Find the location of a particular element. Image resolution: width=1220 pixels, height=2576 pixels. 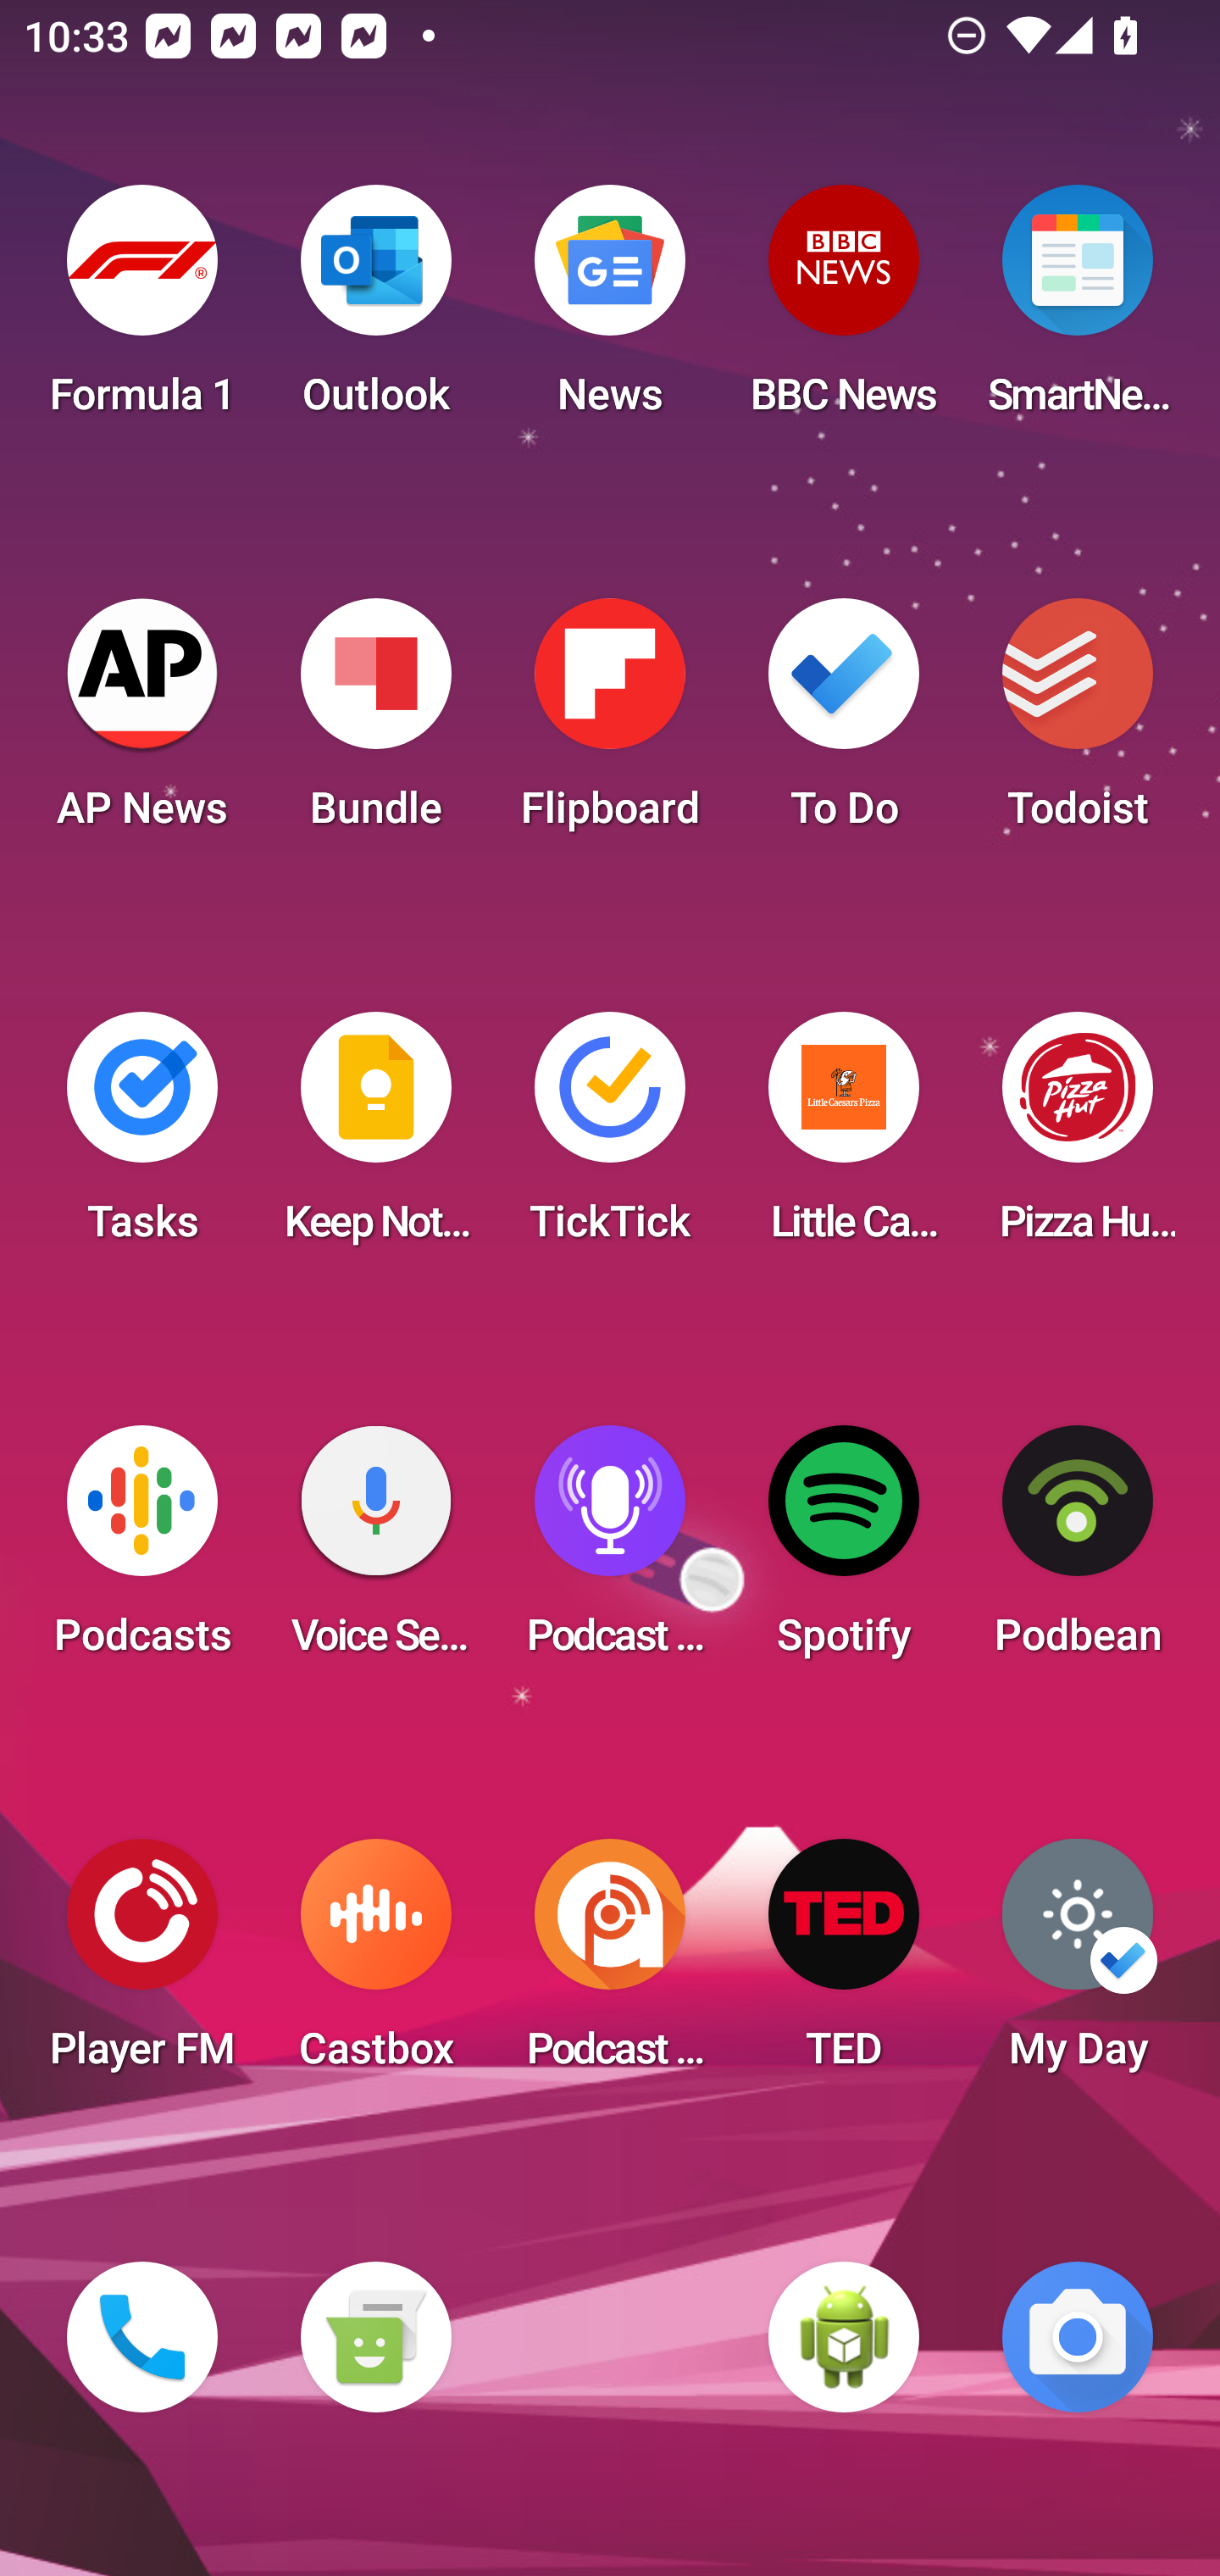

Podcast Player is located at coordinates (610, 1551).